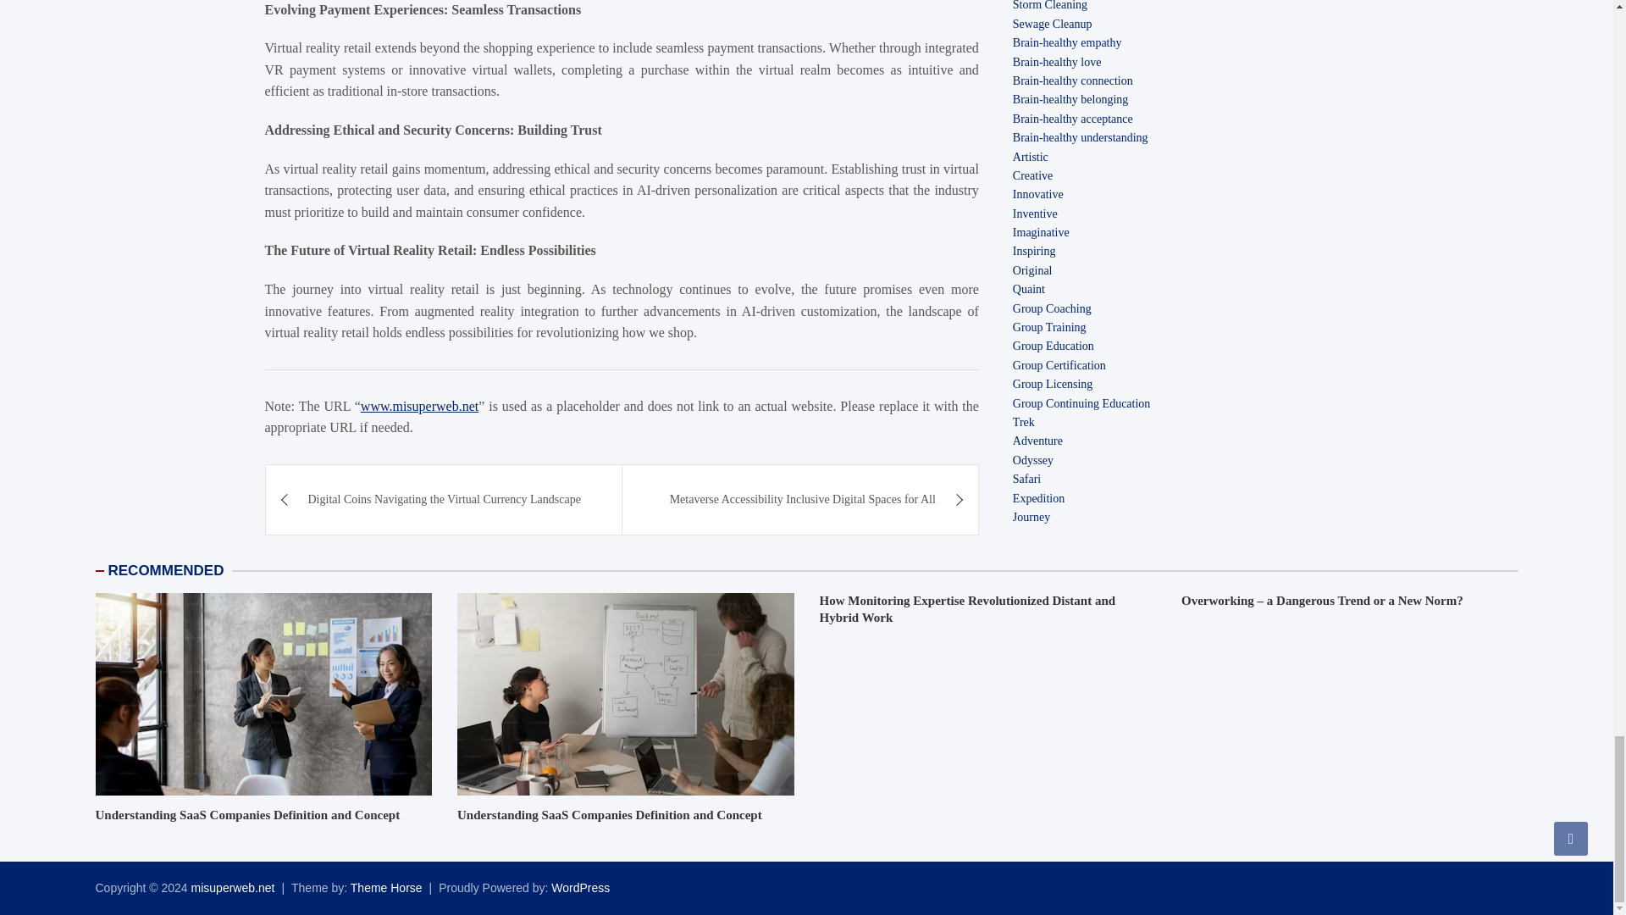  I want to click on WordPress, so click(580, 888).